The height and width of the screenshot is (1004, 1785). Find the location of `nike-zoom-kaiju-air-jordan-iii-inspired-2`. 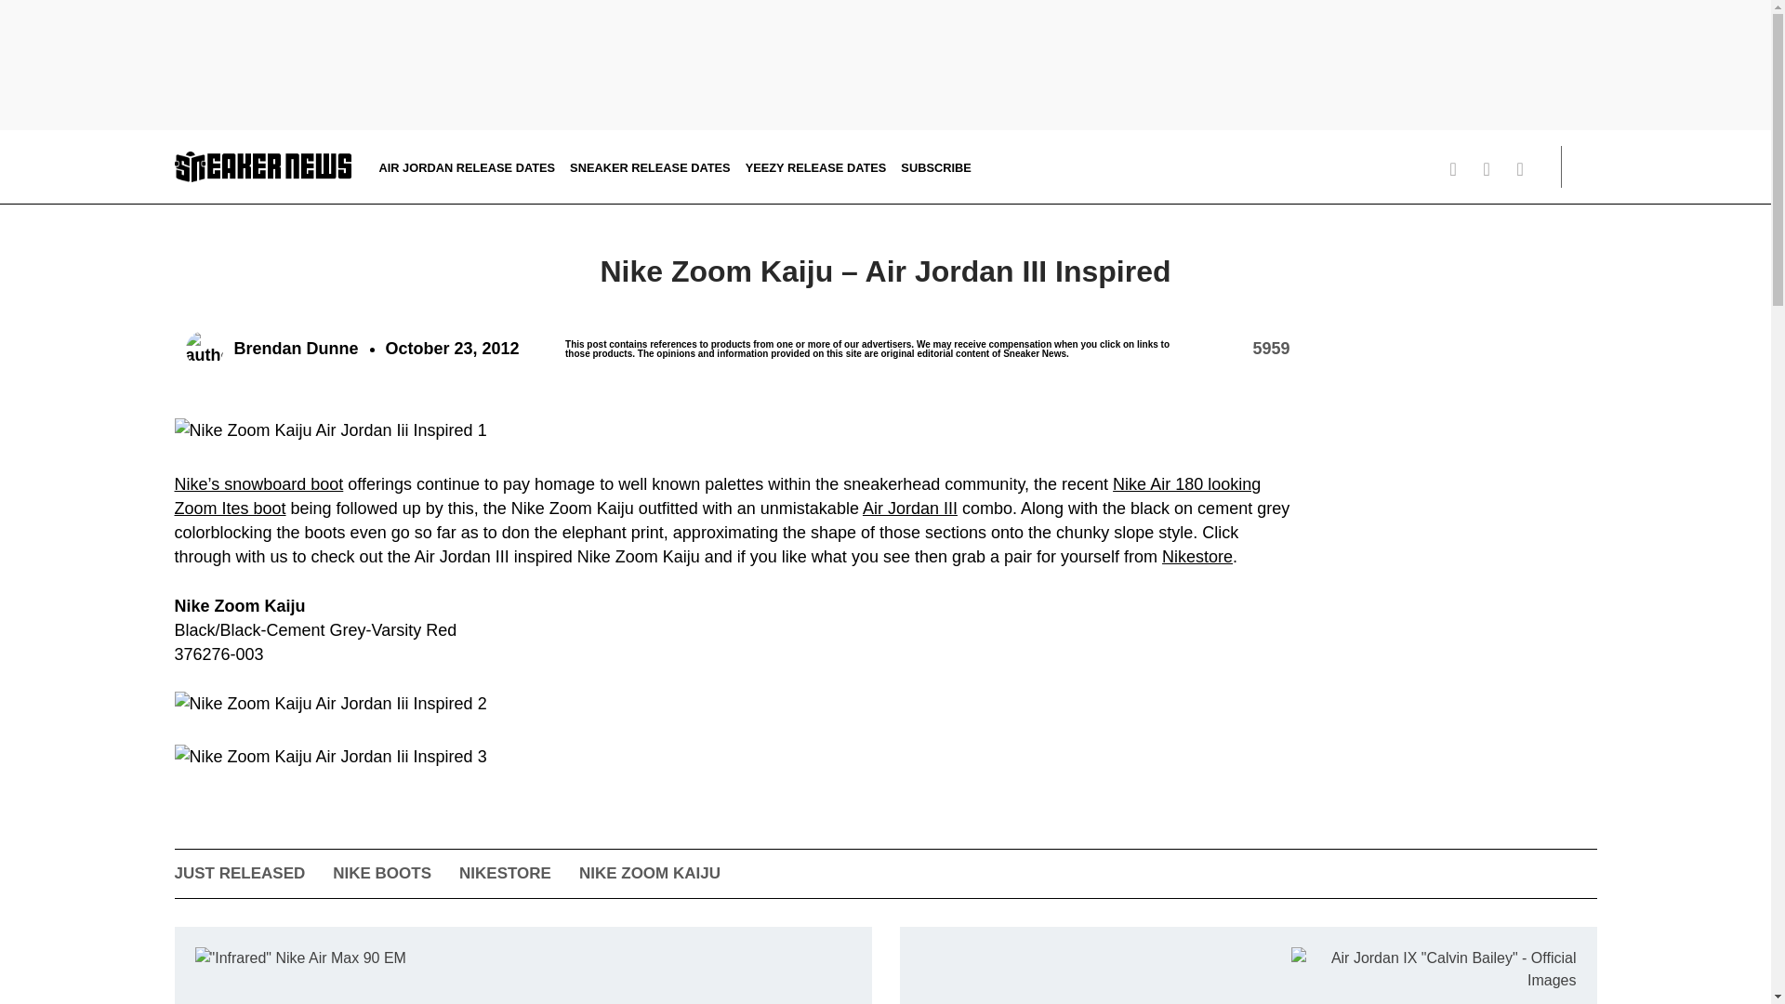

nike-zoom-kaiju-air-jordan-iii-inspired-2 is located at coordinates (331, 704).